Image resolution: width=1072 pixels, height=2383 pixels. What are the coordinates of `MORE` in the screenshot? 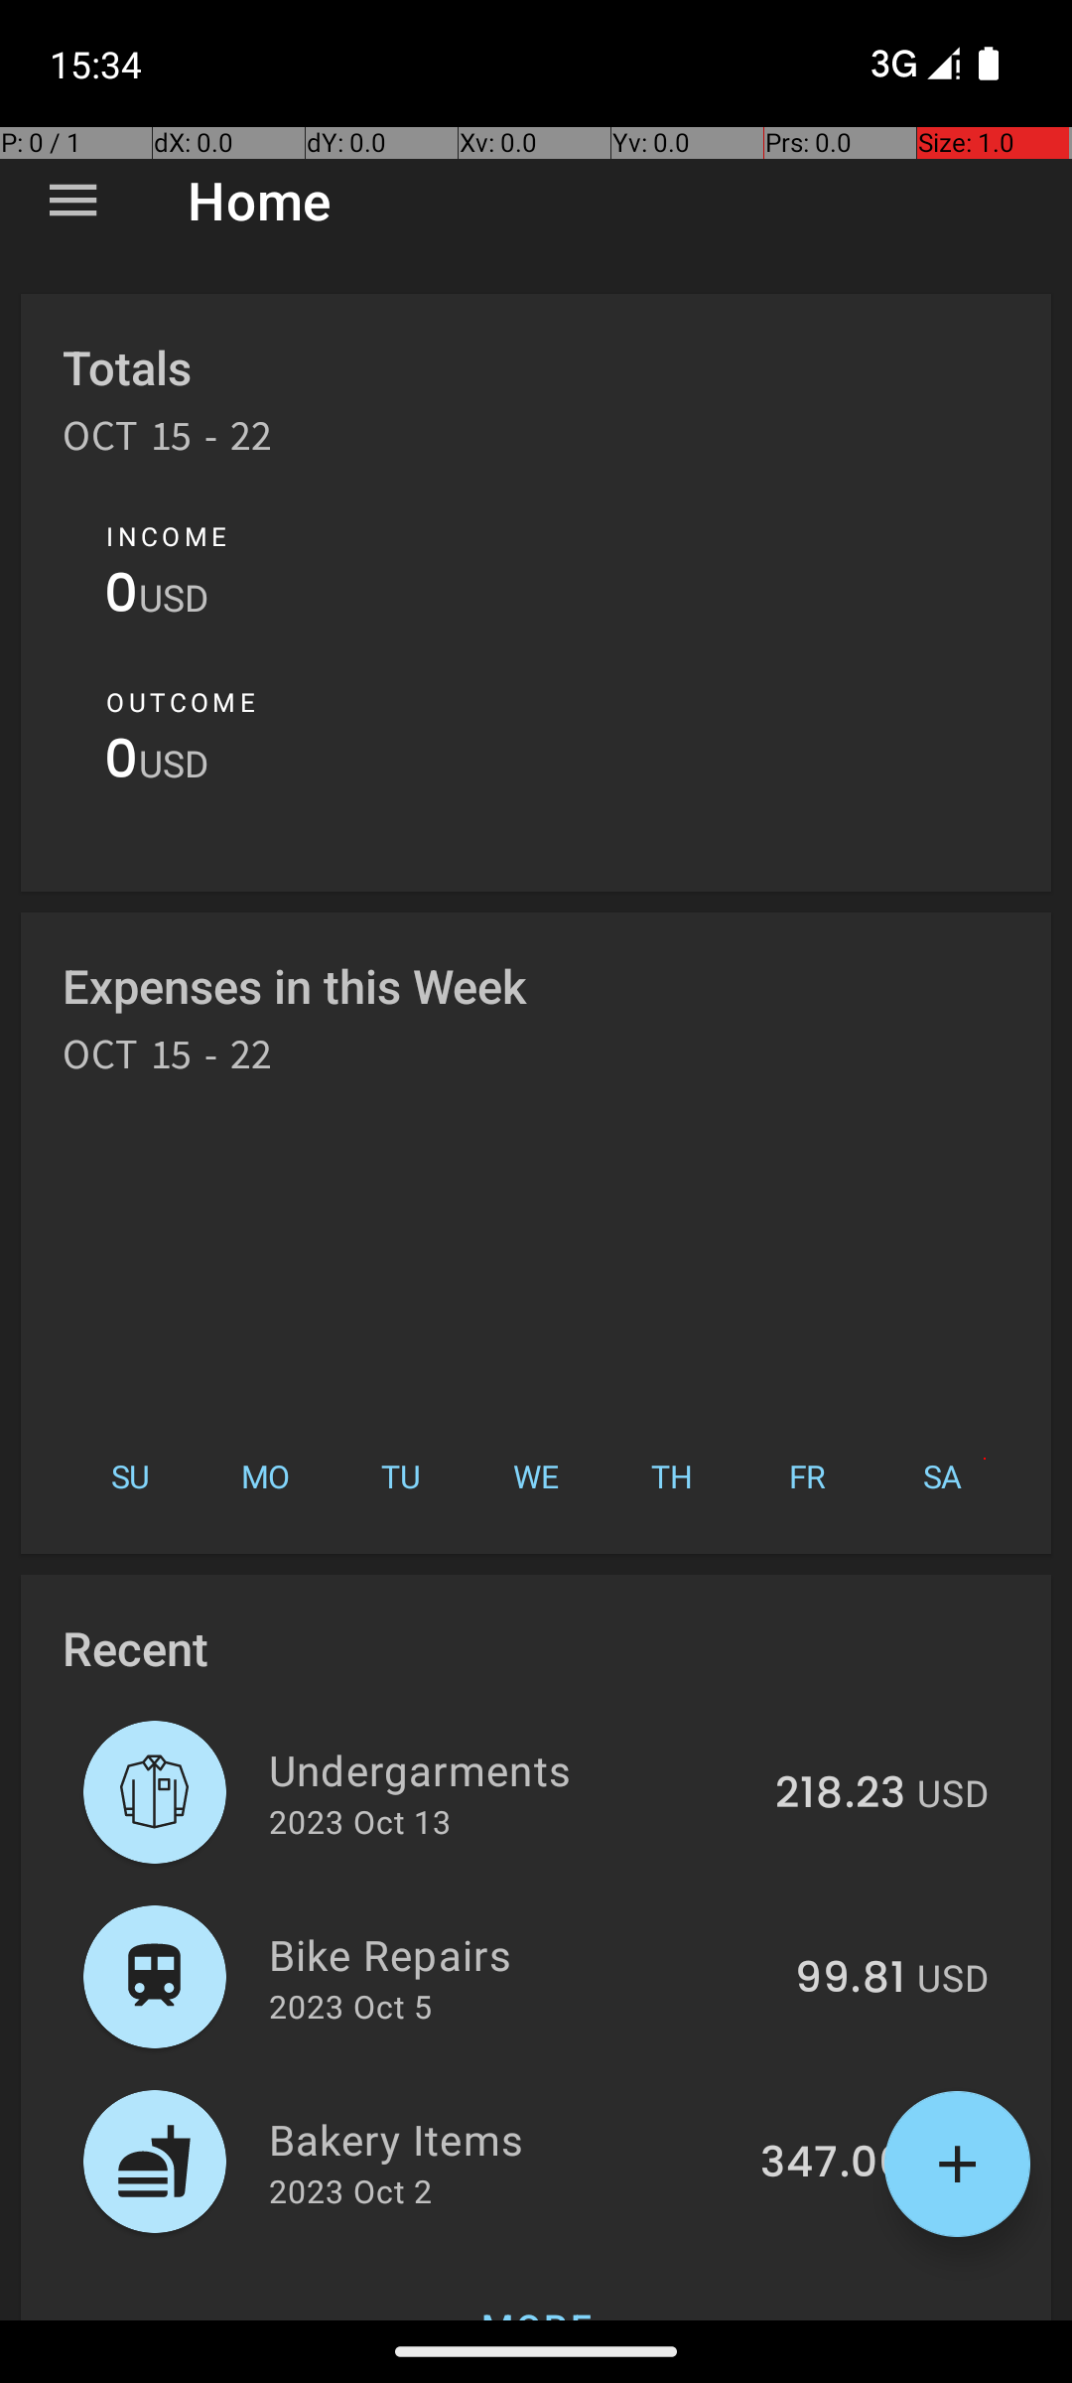 It's located at (536, 2288).